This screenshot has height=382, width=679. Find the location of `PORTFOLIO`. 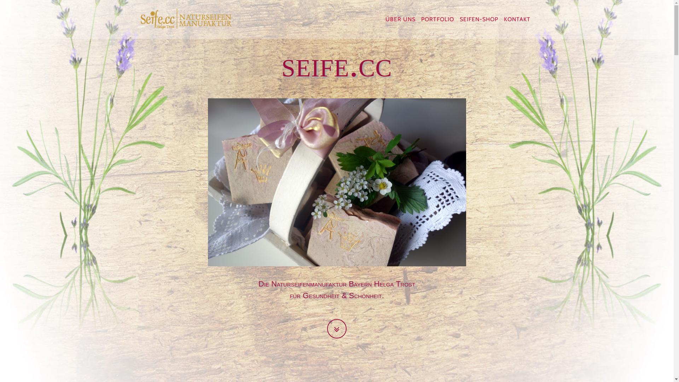

PORTFOLIO is located at coordinates (437, 19).